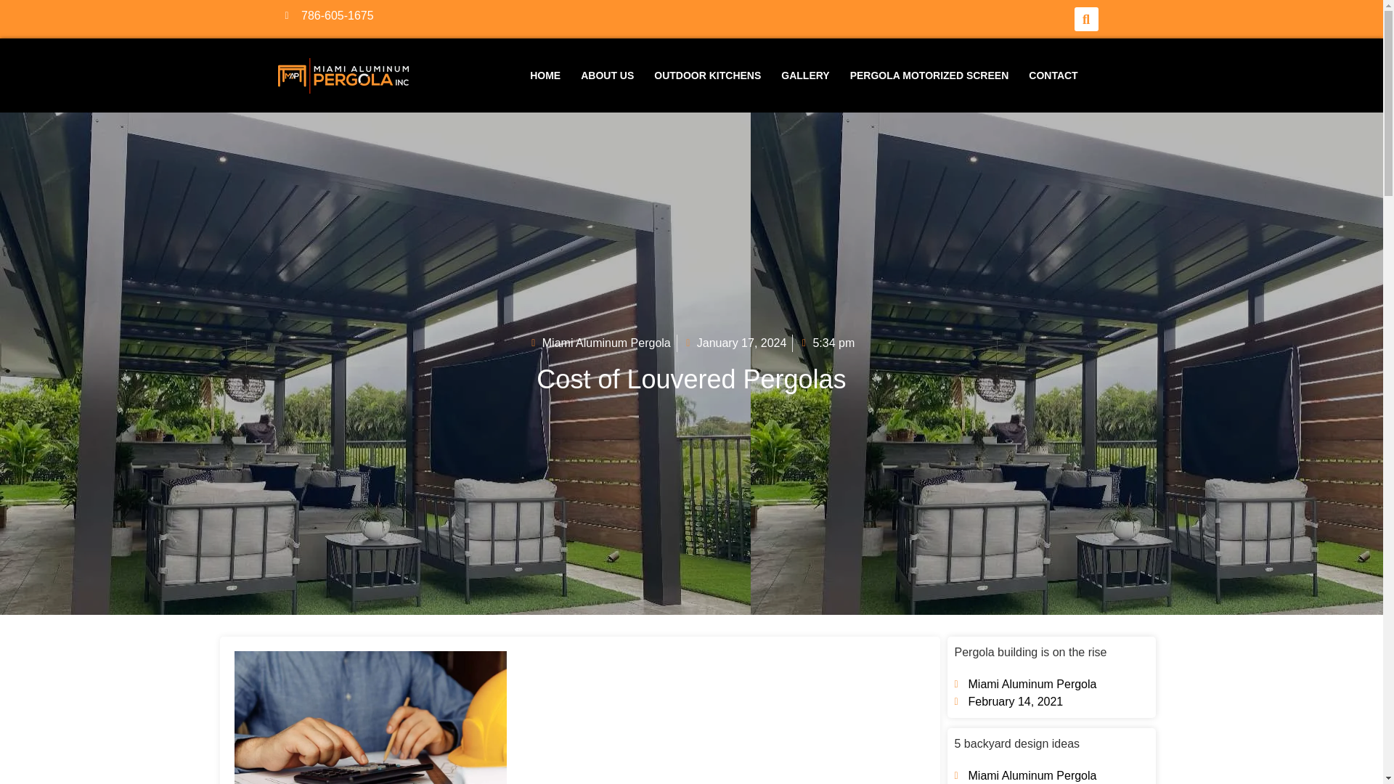  What do you see at coordinates (735, 343) in the screenshot?
I see `January 17, 2024` at bounding box center [735, 343].